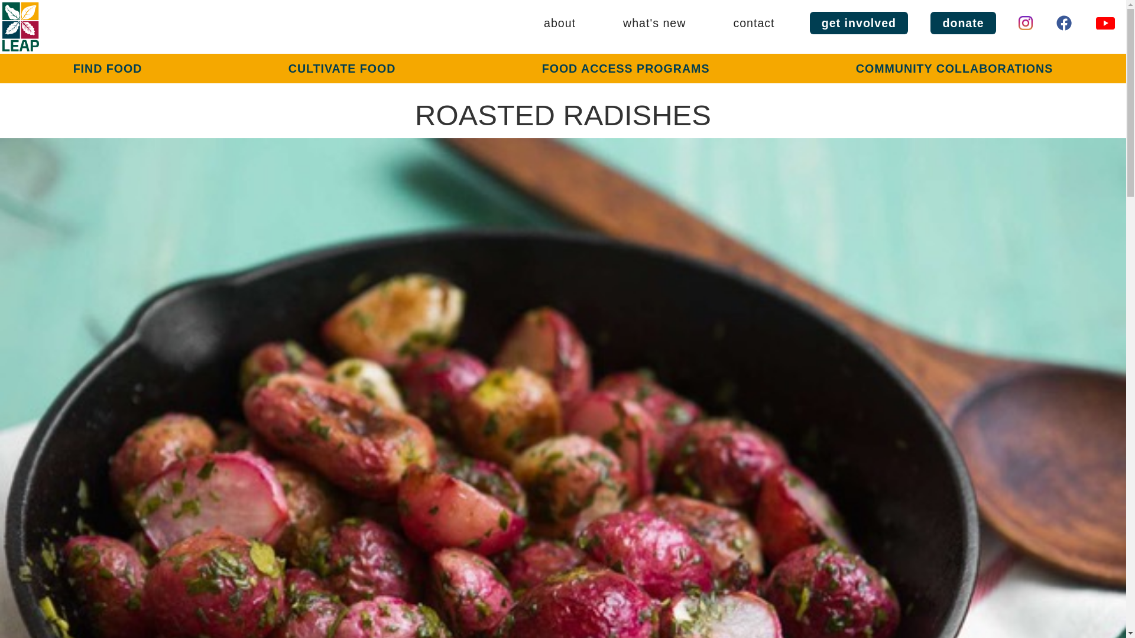 Image resolution: width=1135 pixels, height=638 pixels. What do you see at coordinates (955, 69) in the screenshot?
I see `COMMUNITY COLLABORATIONS` at bounding box center [955, 69].